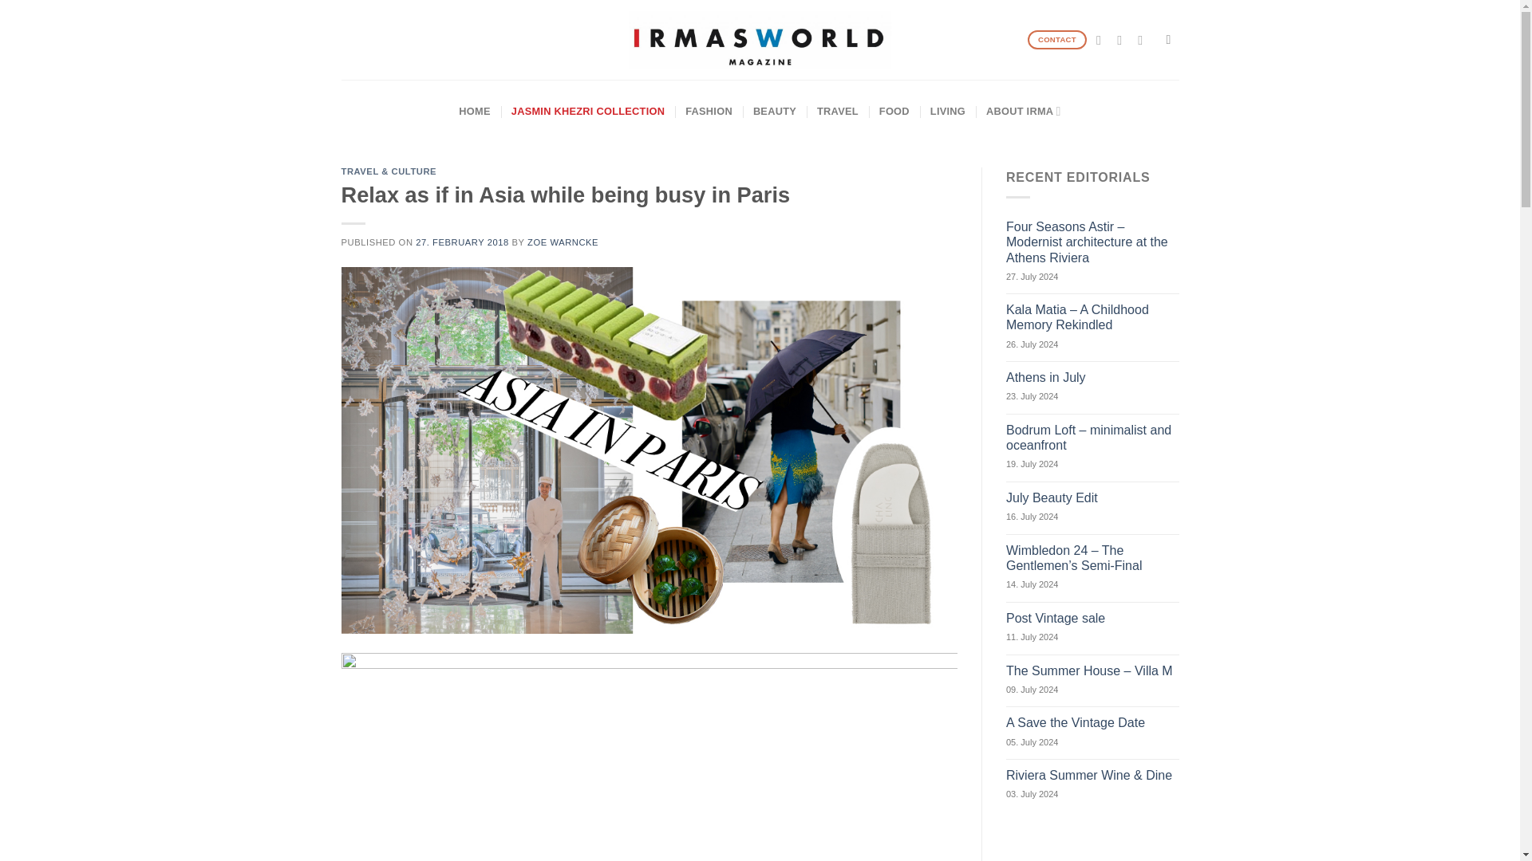 The width and height of the screenshot is (1532, 861). Describe the element at coordinates (1058, 40) in the screenshot. I see `CONTACT` at that location.